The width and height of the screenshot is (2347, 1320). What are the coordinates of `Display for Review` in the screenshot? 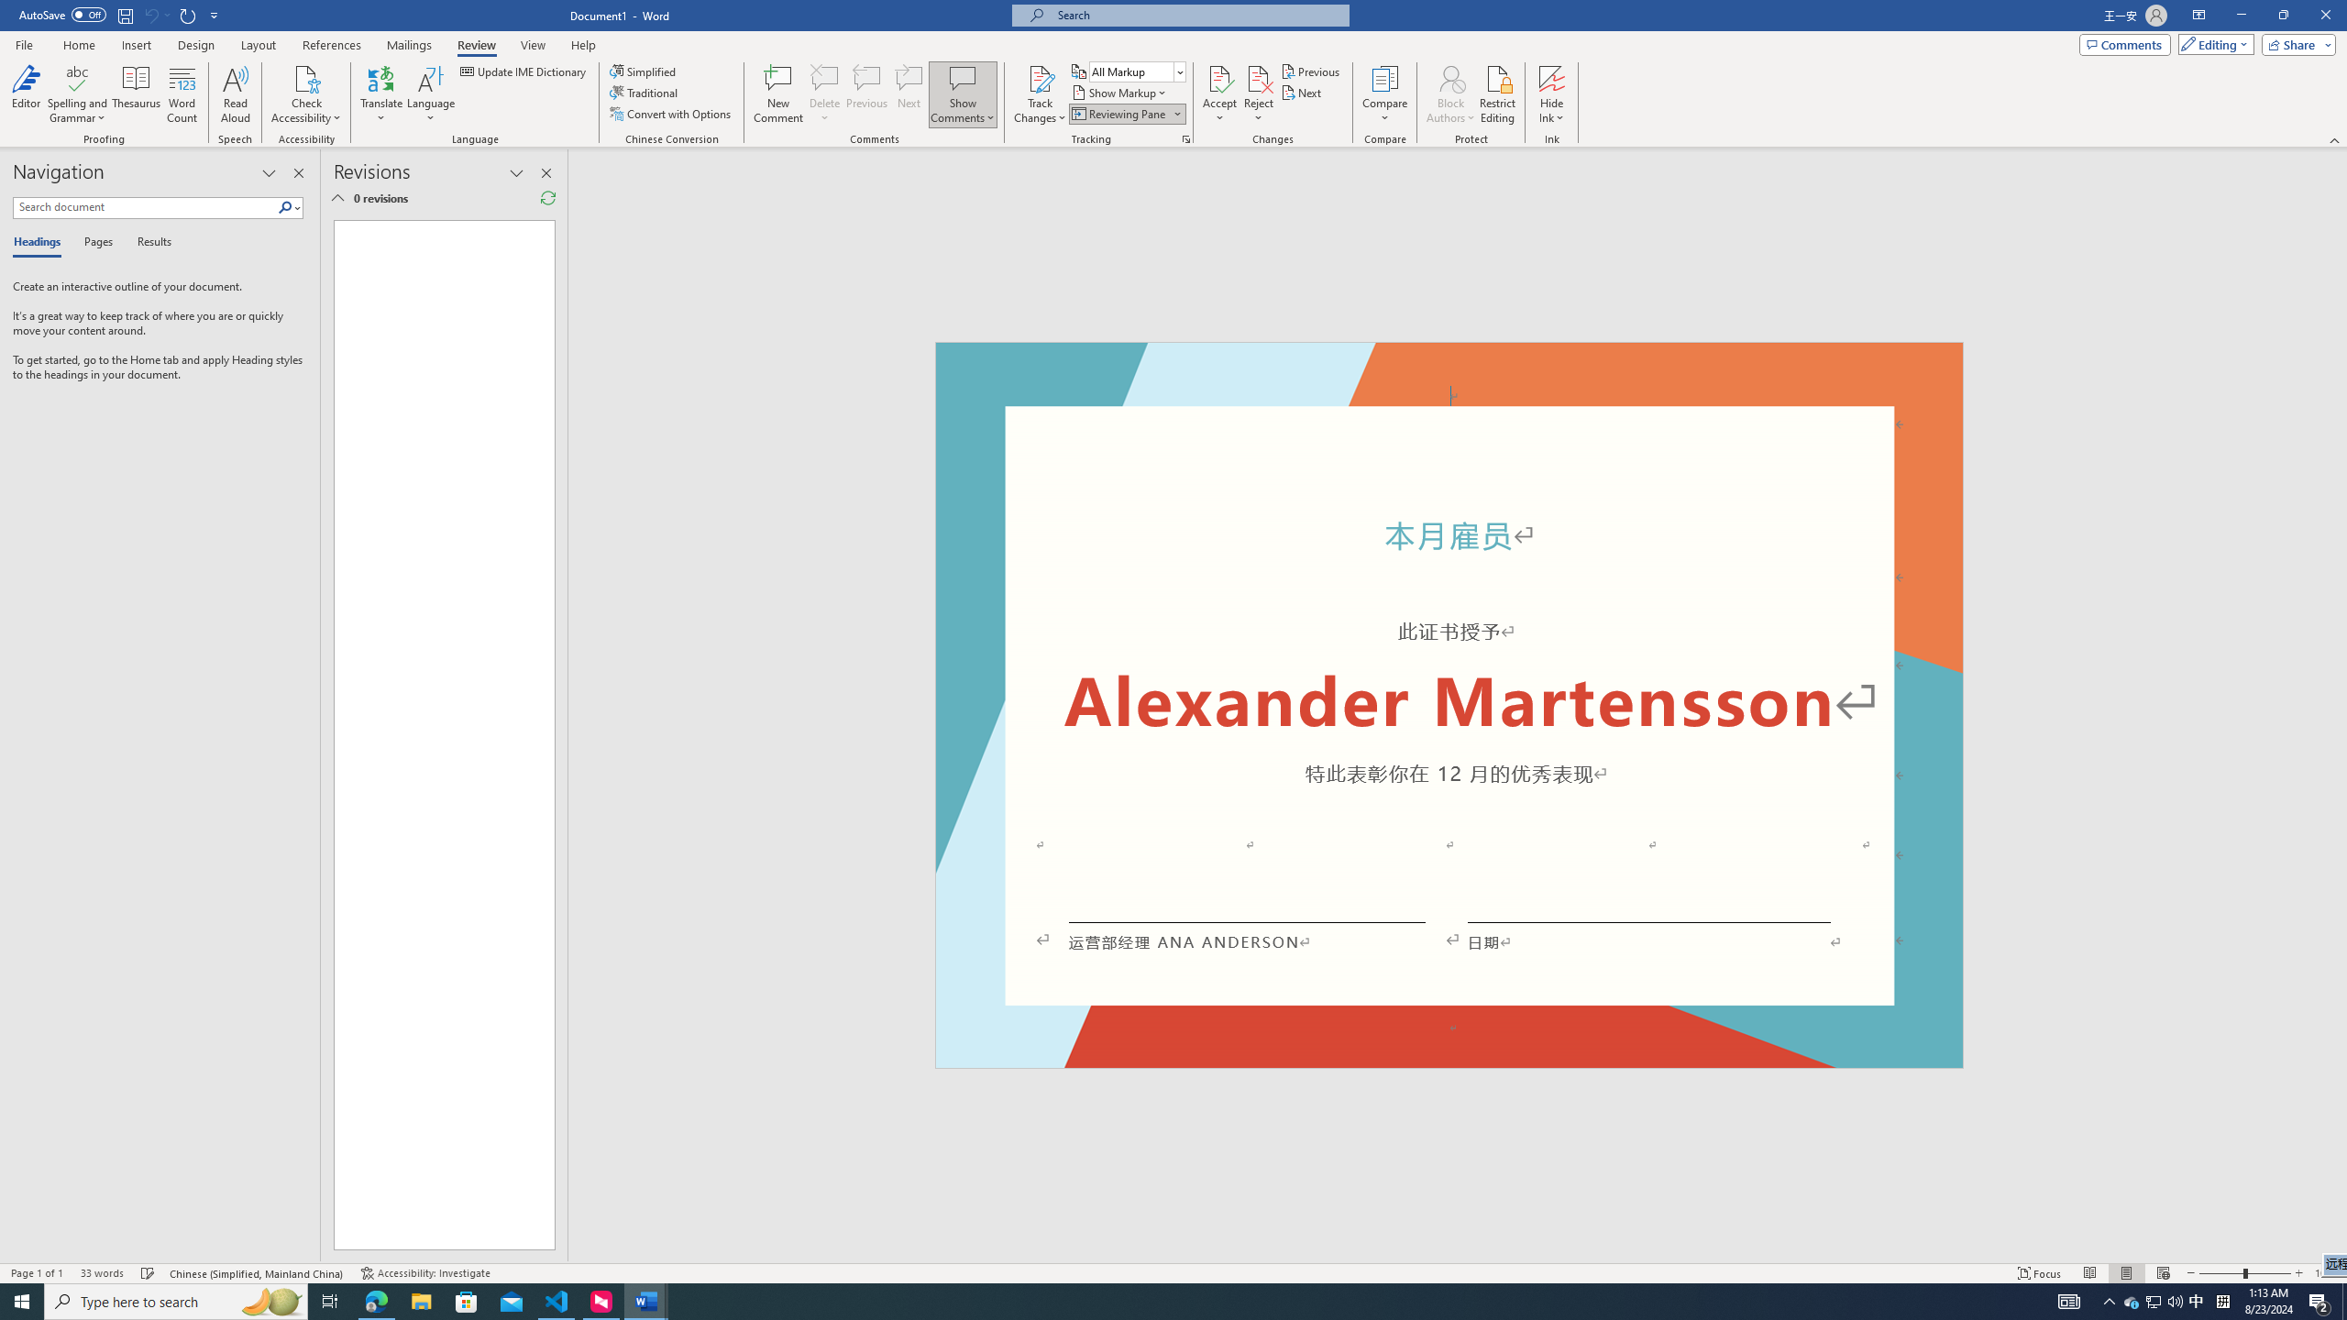 It's located at (1137, 71).